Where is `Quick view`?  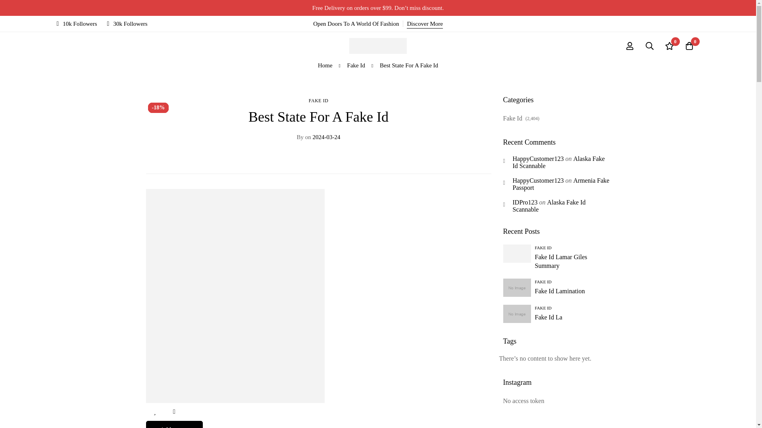 Quick view is located at coordinates (174, 412).